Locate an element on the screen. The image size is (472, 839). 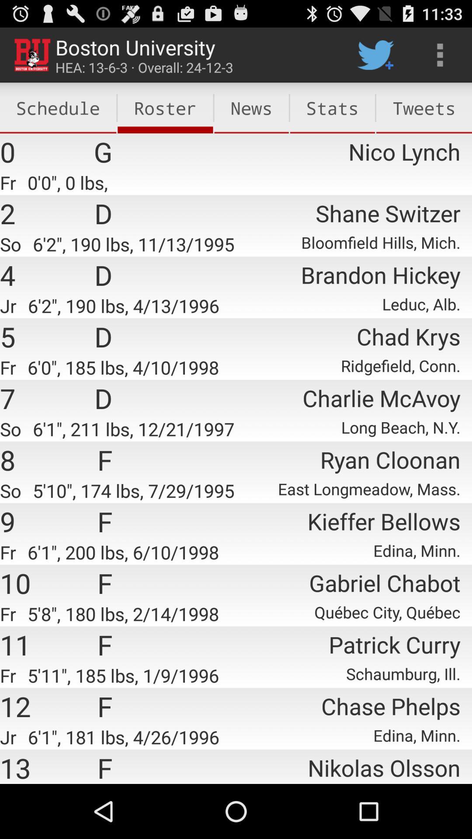
scroll to news is located at coordinates (251, 108).